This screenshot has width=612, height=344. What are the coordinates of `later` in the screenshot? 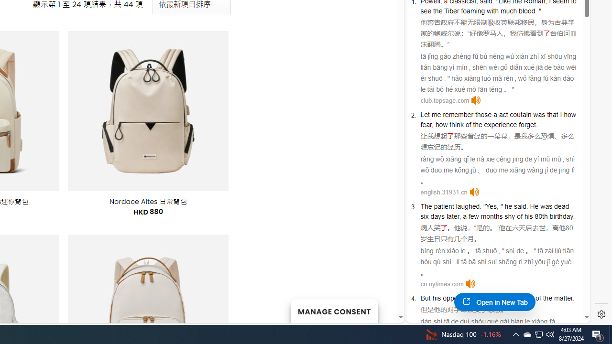 It's located at (453, 216).